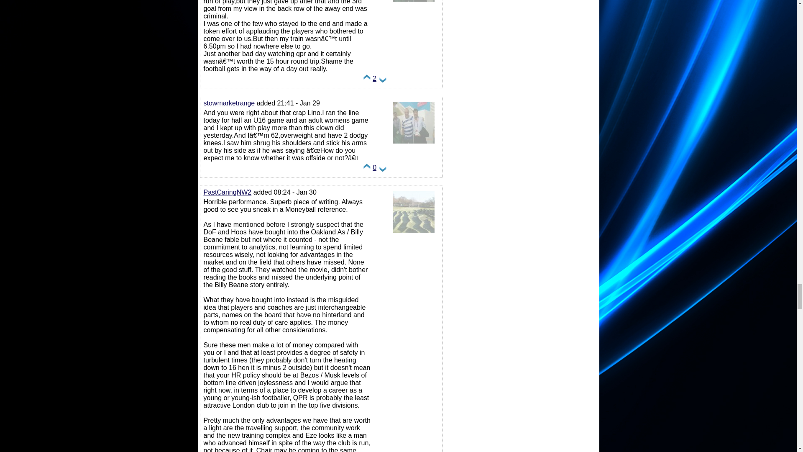  Describe the element at coordinates (367, 80) in the screenshot. I see `Click if you agree with this post` at that location.